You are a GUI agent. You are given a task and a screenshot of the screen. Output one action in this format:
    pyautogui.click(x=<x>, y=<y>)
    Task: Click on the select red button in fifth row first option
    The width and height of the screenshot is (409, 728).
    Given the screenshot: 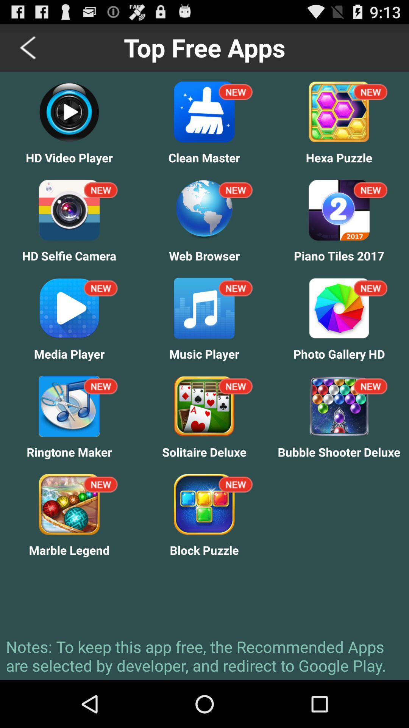 What is the action you would take?
    pyautogui.click(x=101, y=485)
    